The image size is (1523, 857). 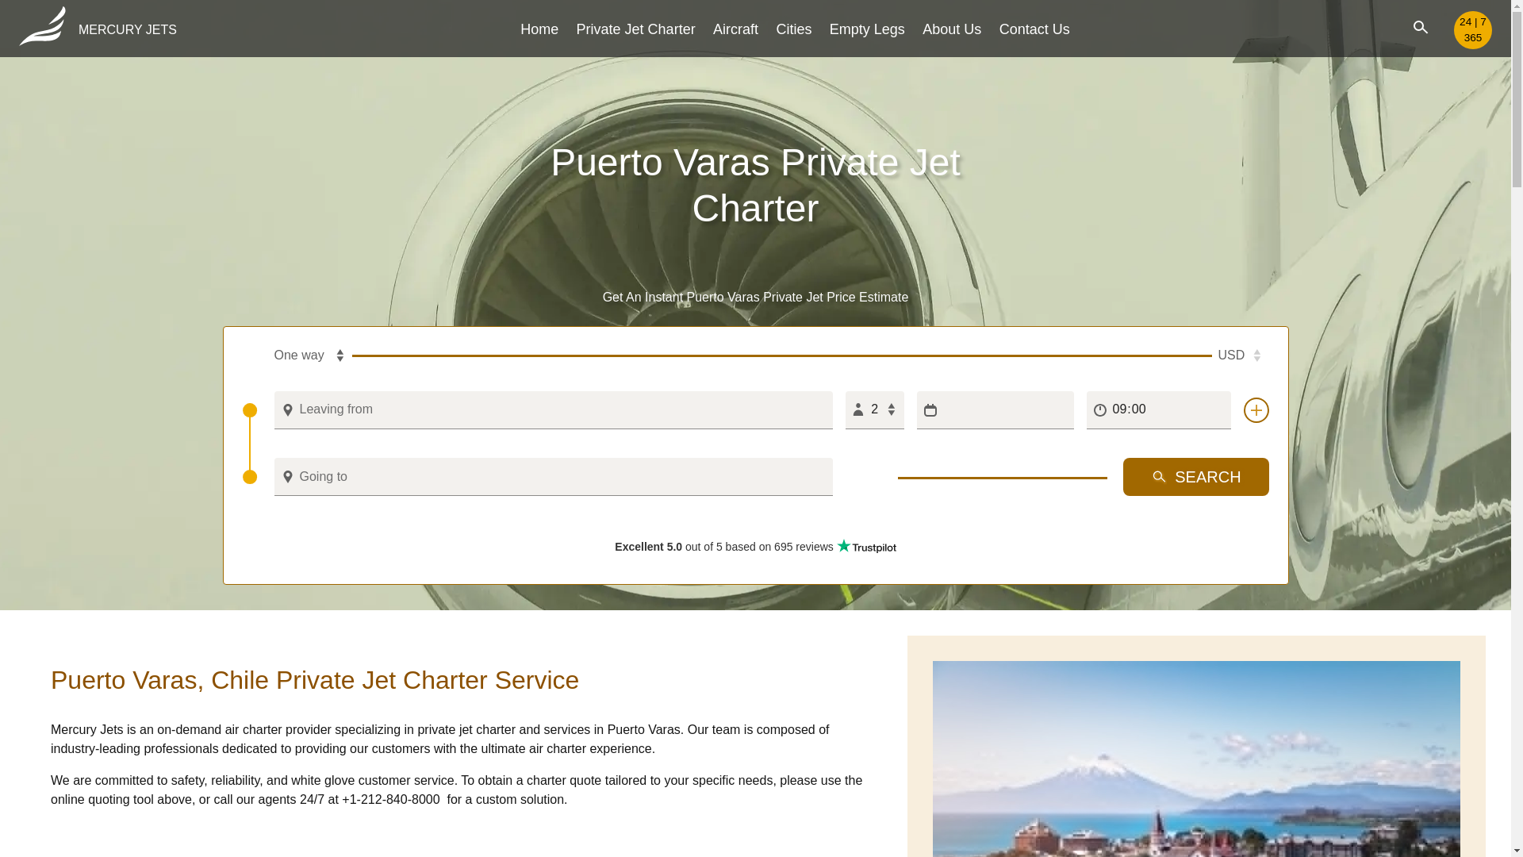 I want to click on About Us, so click(x=952, y=29).